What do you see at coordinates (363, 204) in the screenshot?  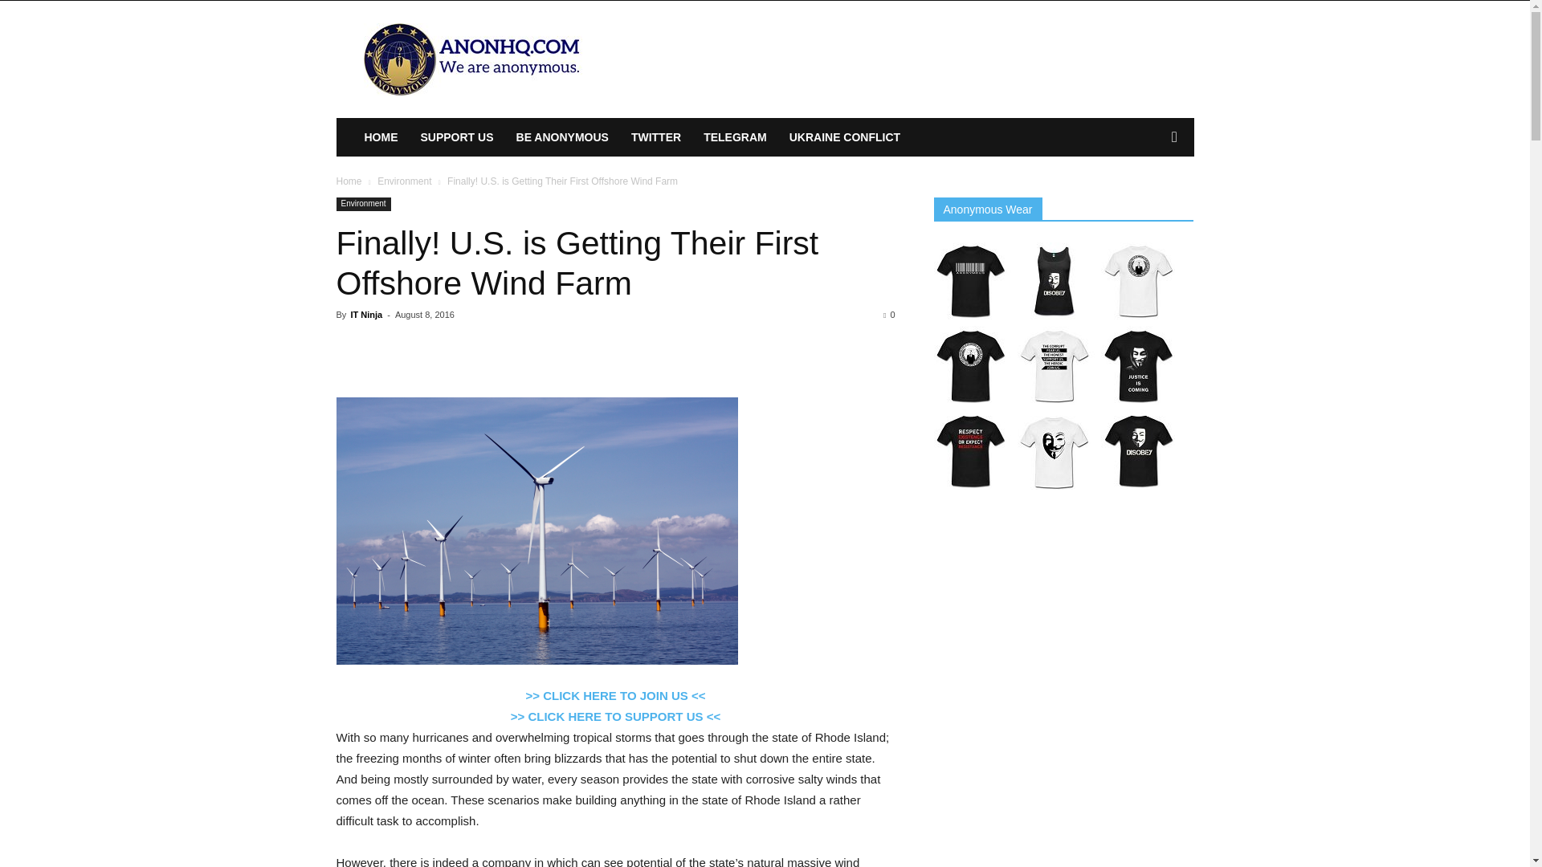 I see `Environment` at bounding box center [363, 204].